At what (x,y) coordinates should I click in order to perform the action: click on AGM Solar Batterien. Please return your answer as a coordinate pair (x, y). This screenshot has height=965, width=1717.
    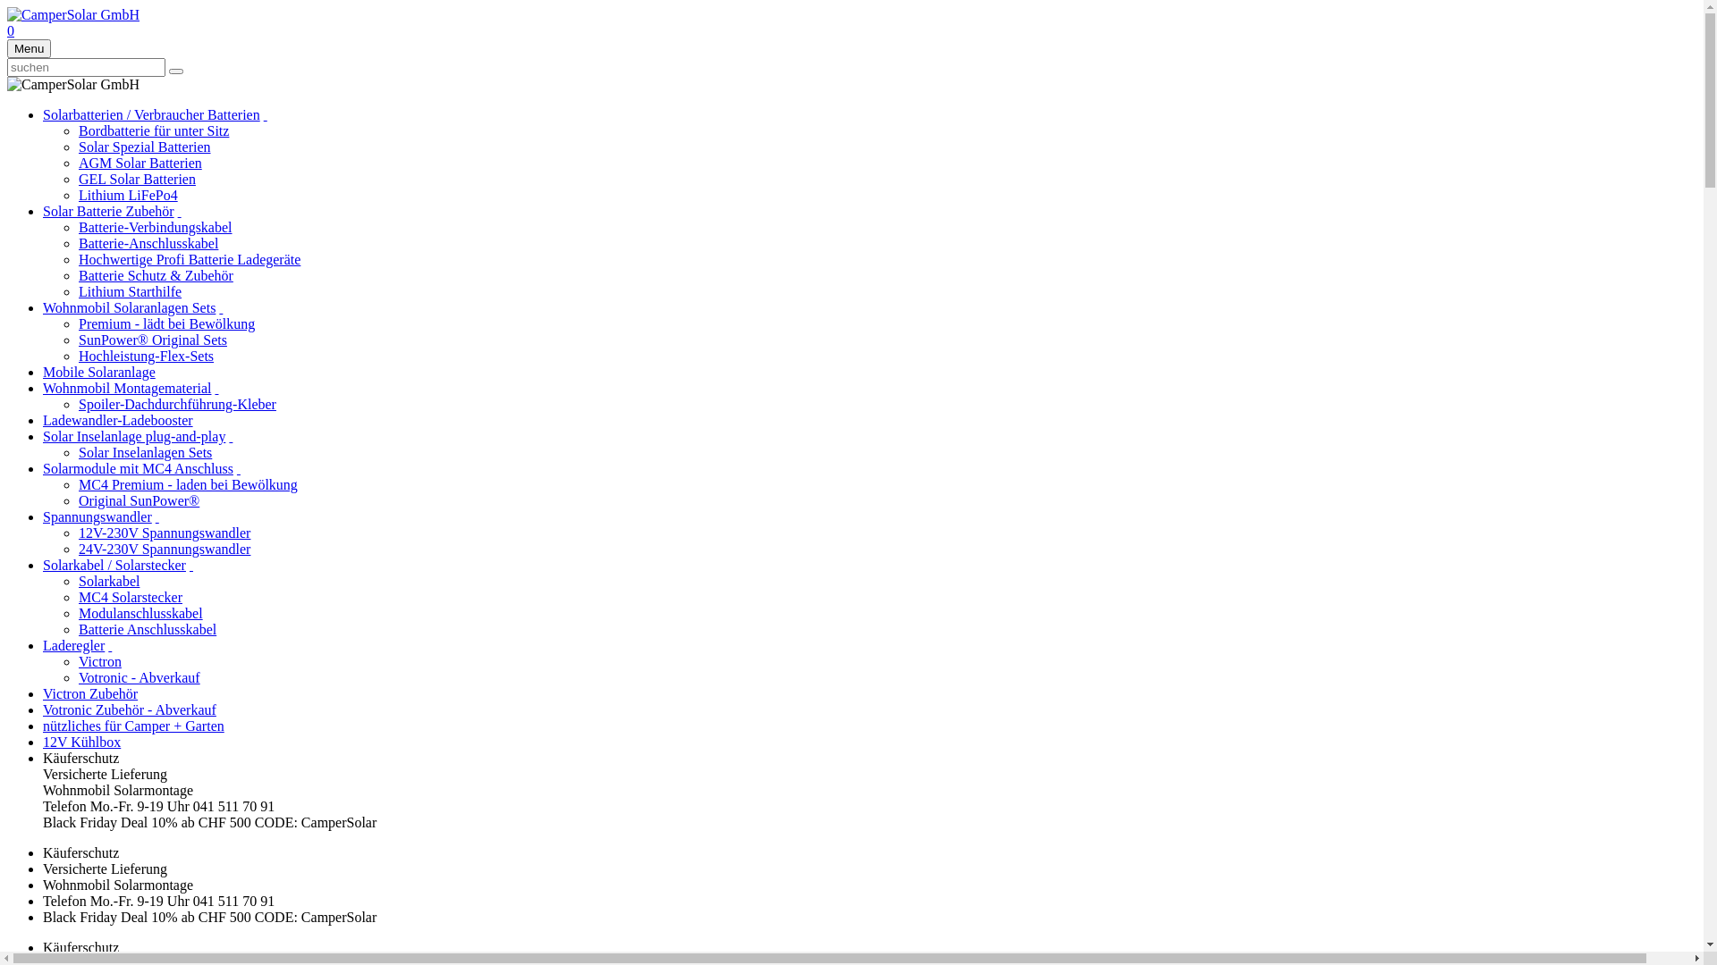
    Looking at the image, I should click on (140, 163).